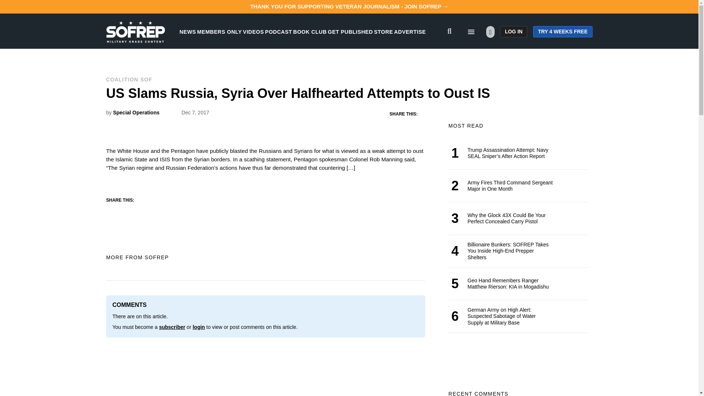 The width and height of the screenshot is (704, 396). What do you see at coordinates (383, 32) in the screenshot?
I see `STORE` at bounding box center [383, 32].